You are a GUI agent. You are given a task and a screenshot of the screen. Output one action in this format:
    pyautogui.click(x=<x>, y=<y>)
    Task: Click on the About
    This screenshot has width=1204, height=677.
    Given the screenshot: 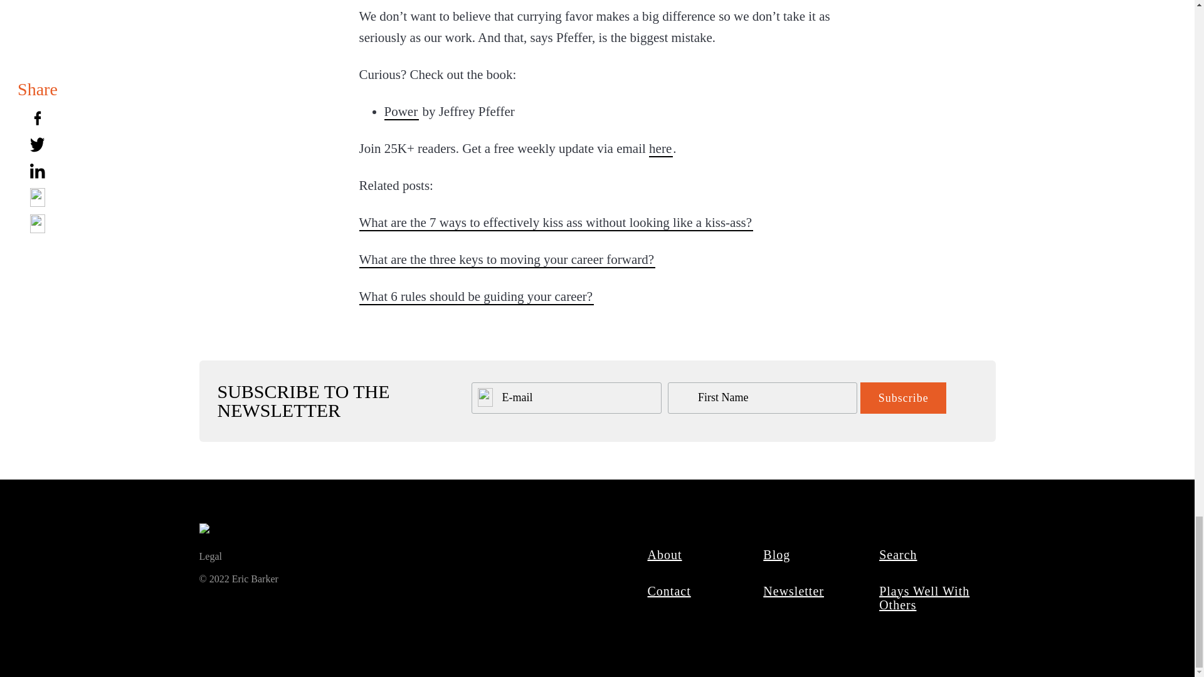 What is the action you would take?
    pyautogui.click(x=665, y=554)
    